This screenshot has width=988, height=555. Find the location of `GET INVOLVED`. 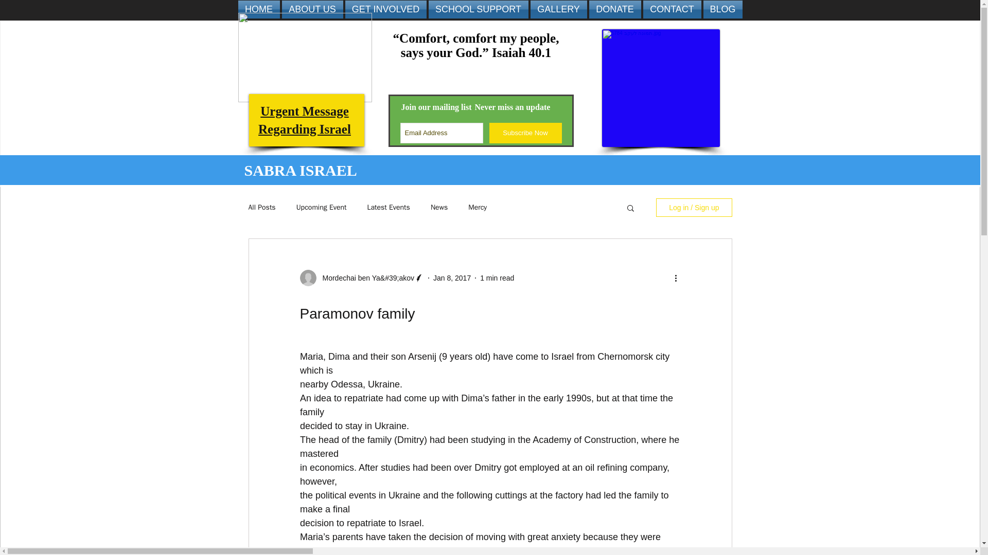

GET INVOLVED is located at coordinates (452, 277).